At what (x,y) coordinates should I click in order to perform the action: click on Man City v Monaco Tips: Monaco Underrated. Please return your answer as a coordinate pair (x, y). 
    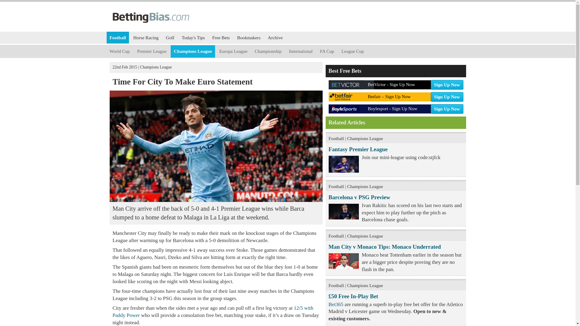
    Looking at the image, I should click on (249, 37).